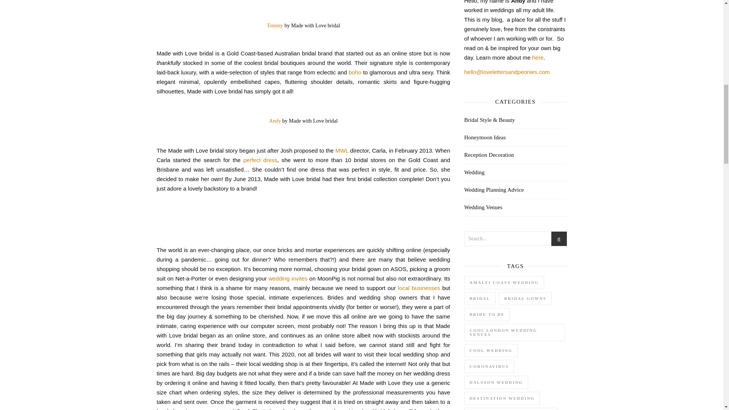  What do you see at coordinates (419, 288) in the screenshot?
I see `local businesses` at bounding box center [419, 288].